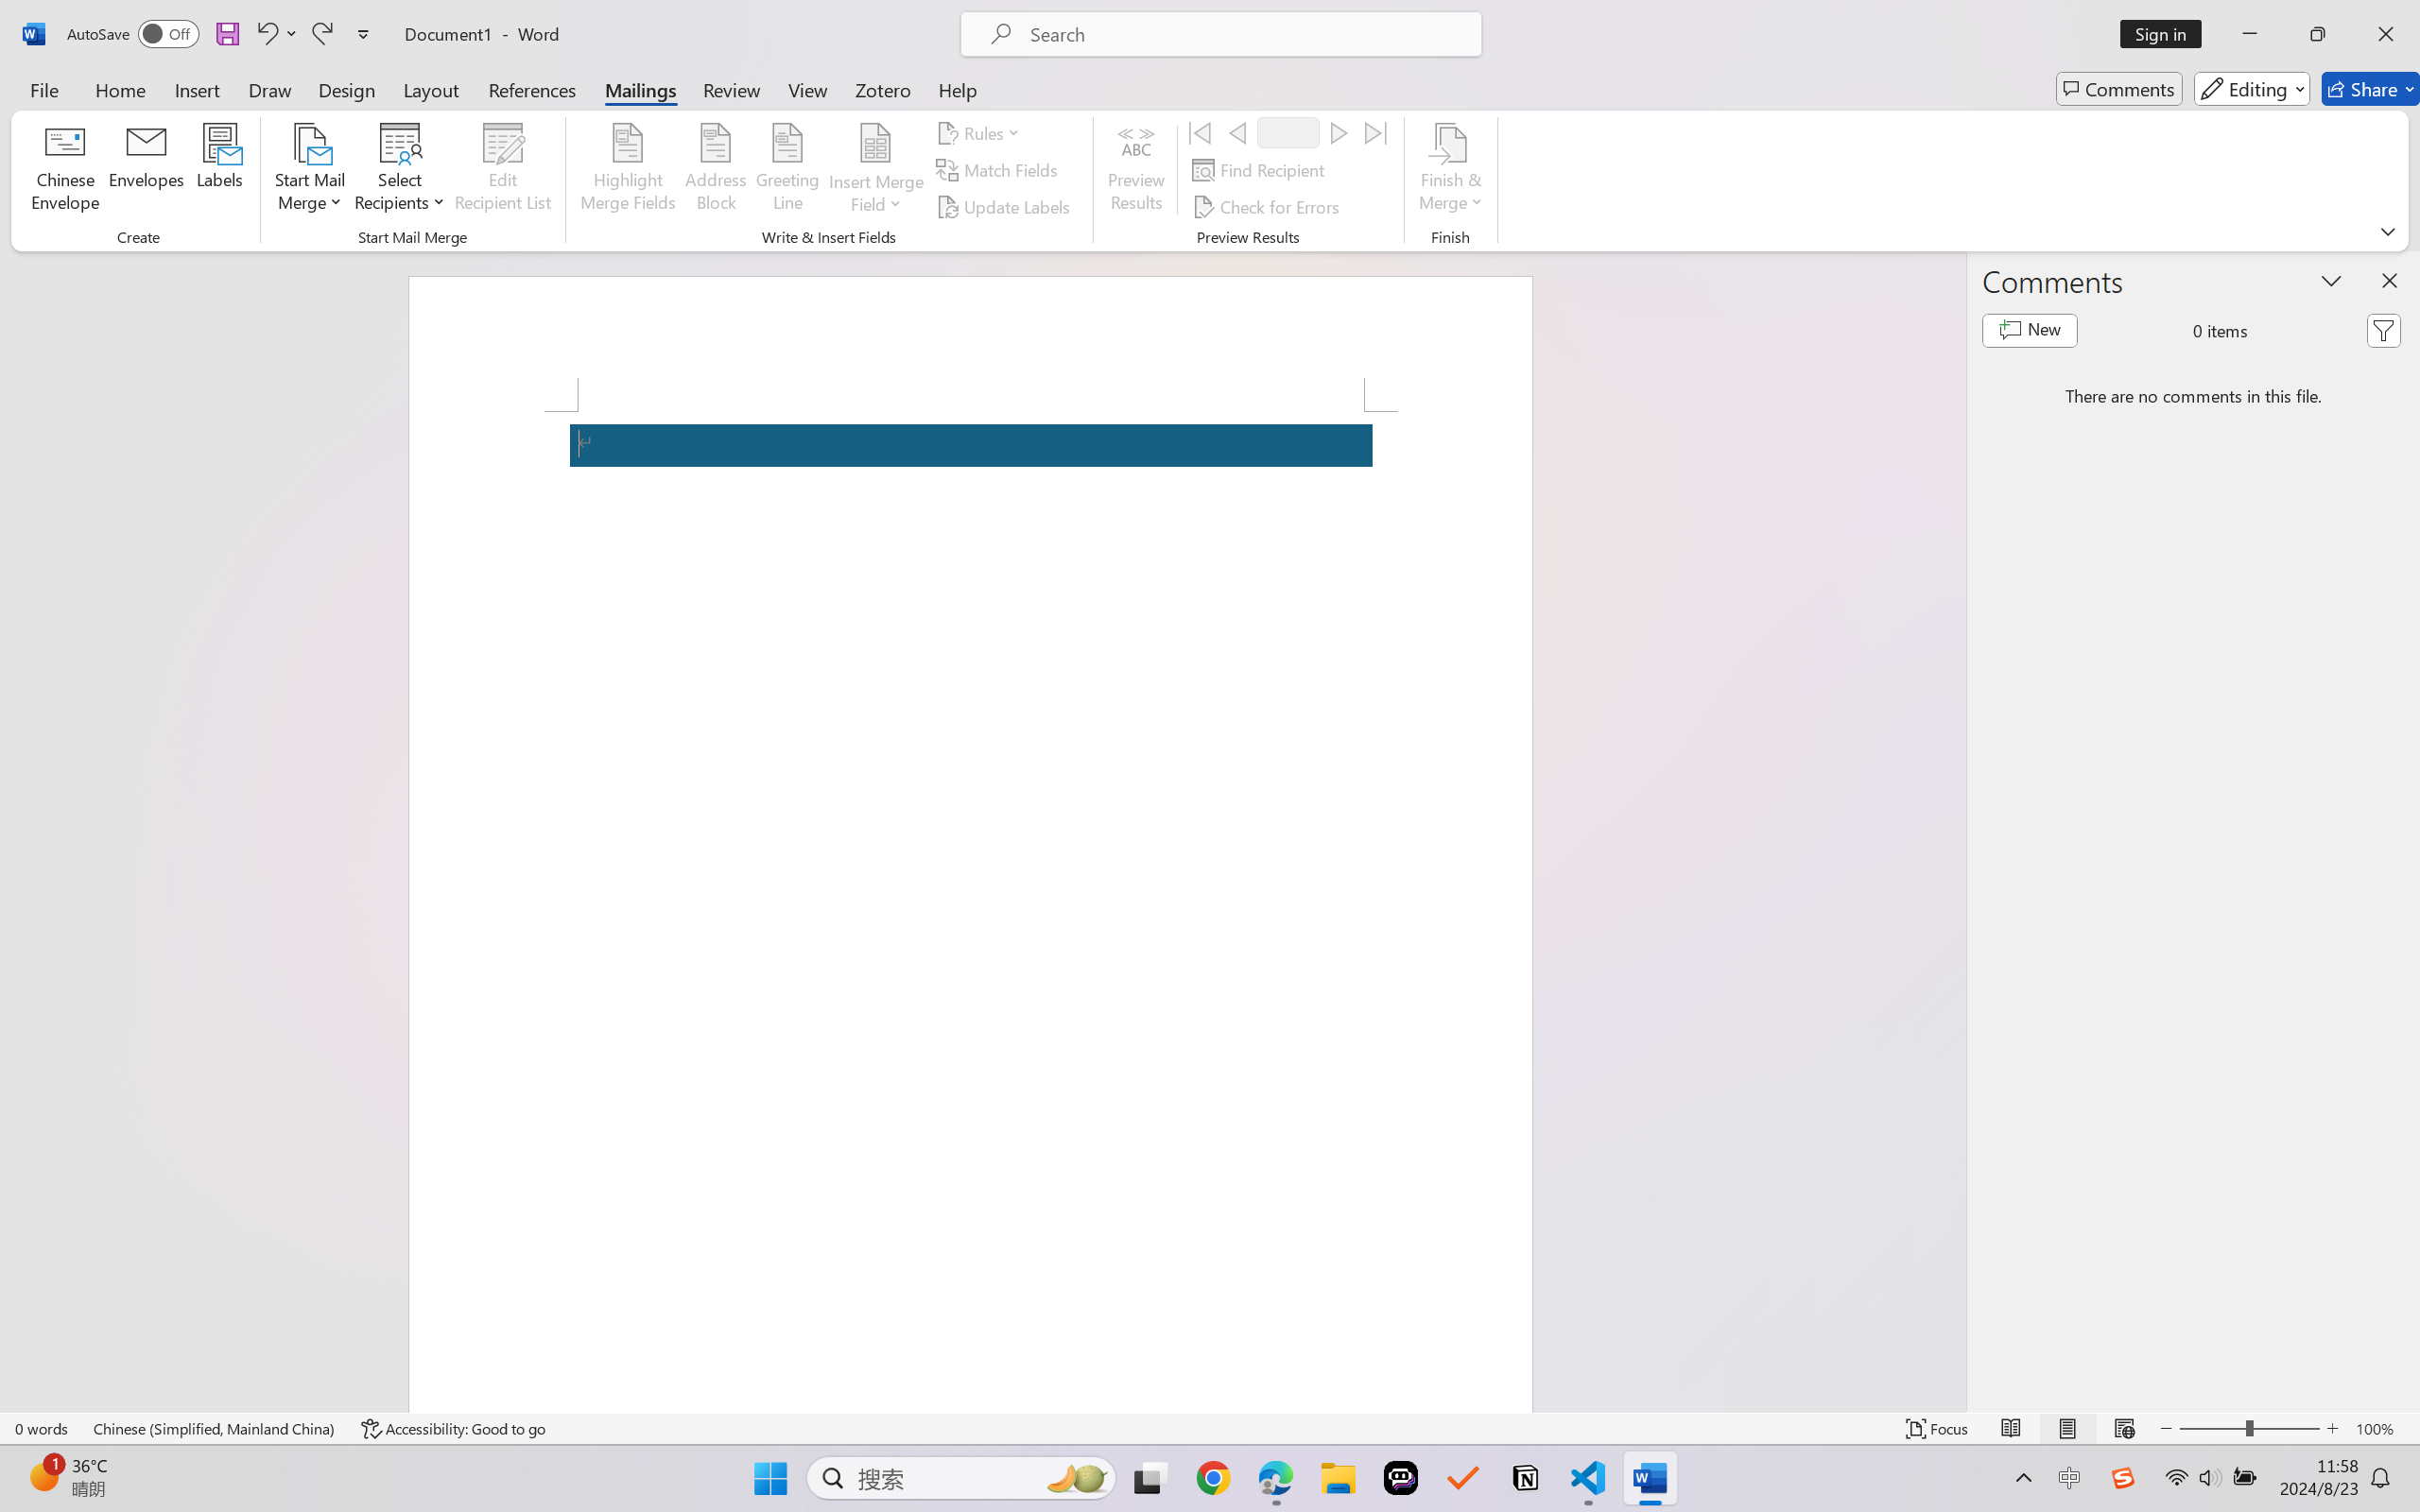 This screenshot has height=1512, width=2420. What do you see at coordinates (981, 132) in the screenshot?
I see `Rules` at bounding box center [981, 132].